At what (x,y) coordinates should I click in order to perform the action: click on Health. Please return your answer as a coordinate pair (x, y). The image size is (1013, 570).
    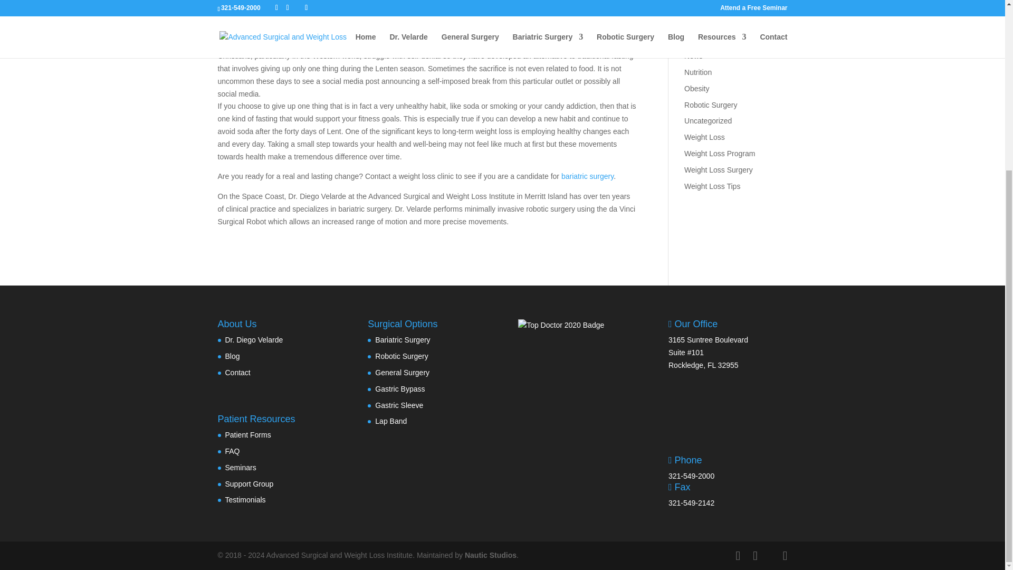
    Looking at the image, I should click on (694, 23).